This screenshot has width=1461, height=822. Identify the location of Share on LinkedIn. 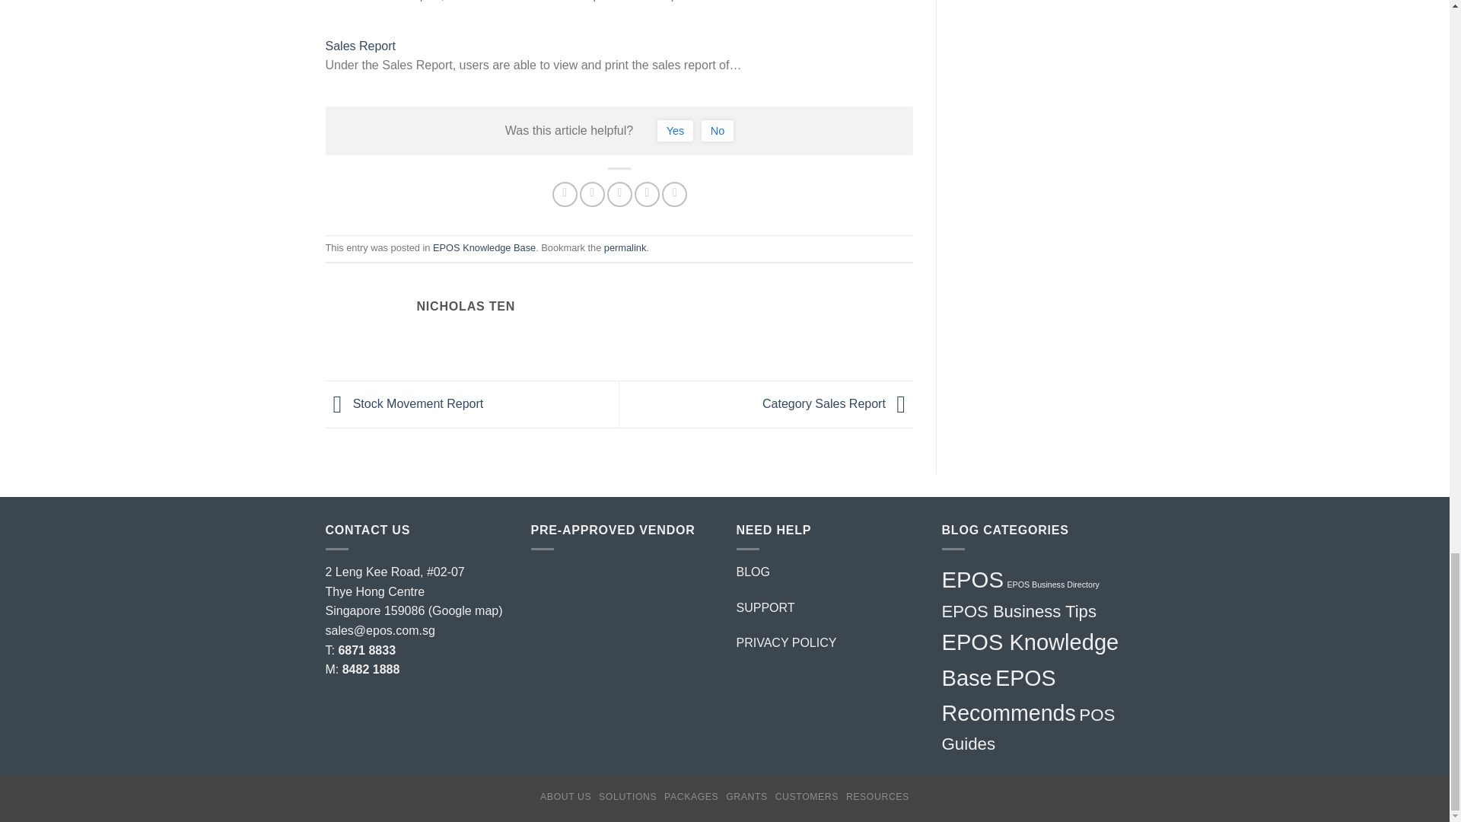
(674, 194).